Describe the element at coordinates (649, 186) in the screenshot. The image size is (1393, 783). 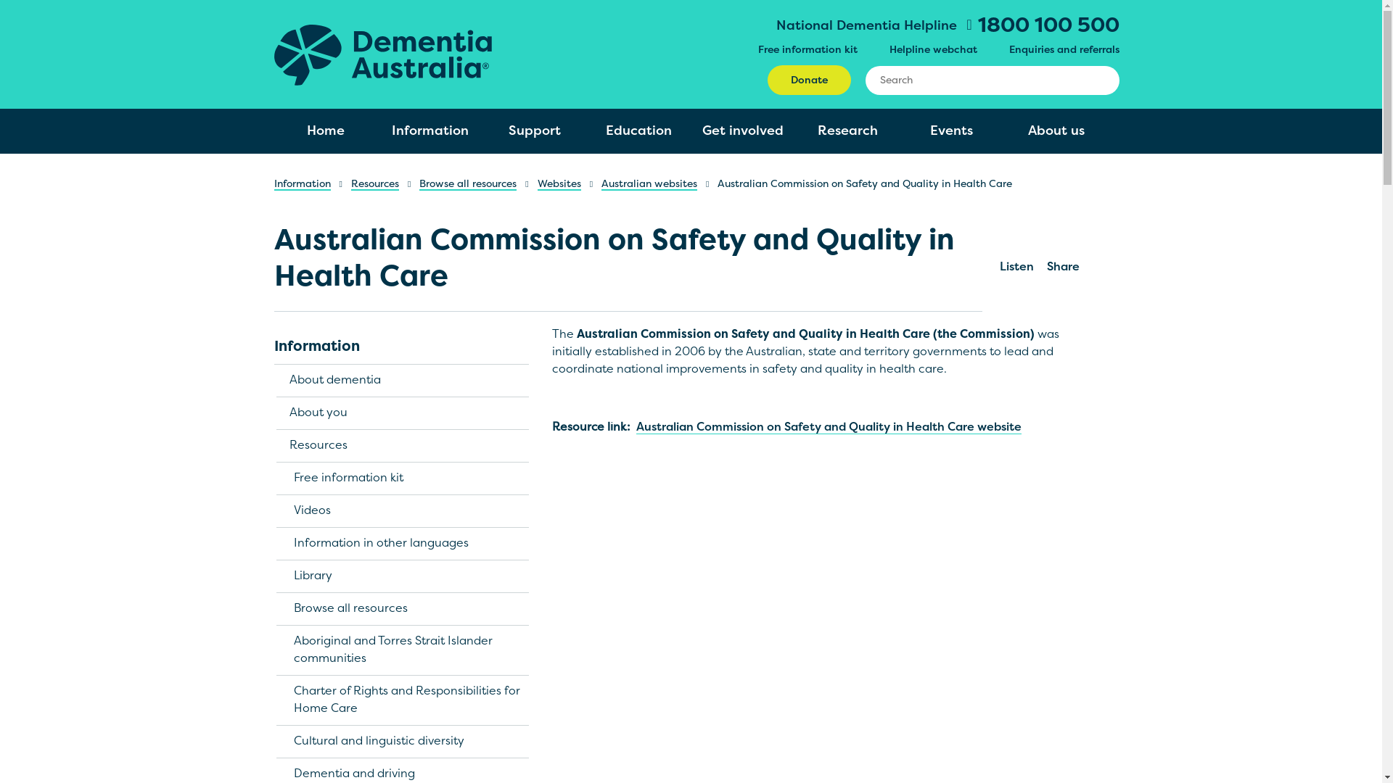
I see `Australian websites` at that location.